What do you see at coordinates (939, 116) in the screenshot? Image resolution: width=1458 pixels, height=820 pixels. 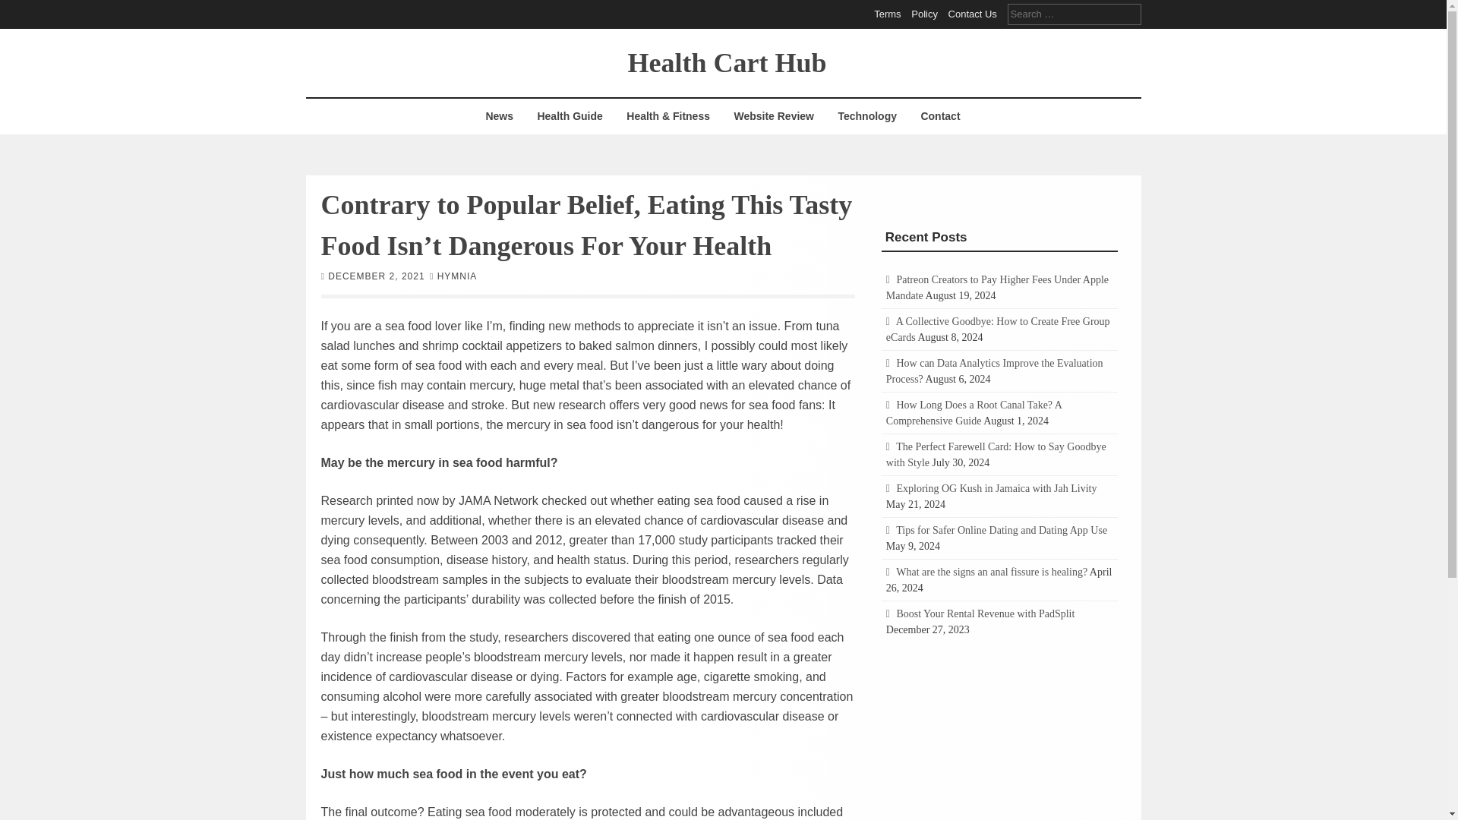 I see `Contact` at bounding box center [939, 116].